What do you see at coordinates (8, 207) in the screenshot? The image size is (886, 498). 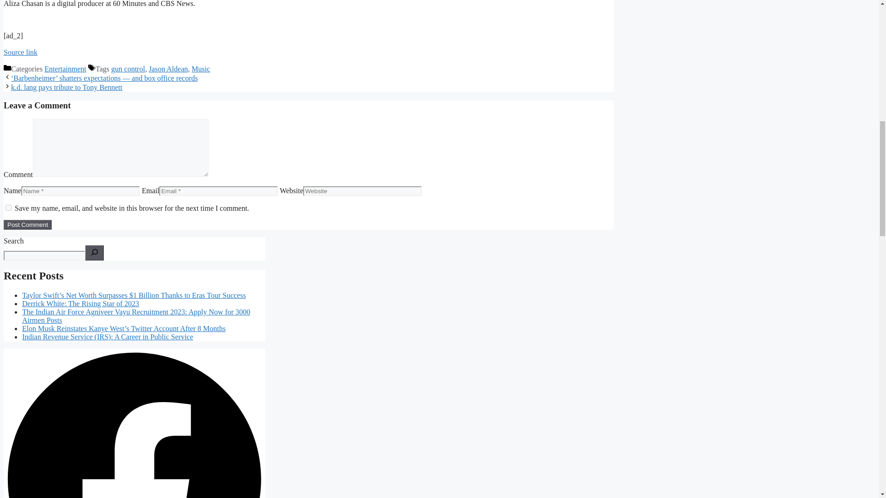 I see `yes` at bounding box center [8, 207].